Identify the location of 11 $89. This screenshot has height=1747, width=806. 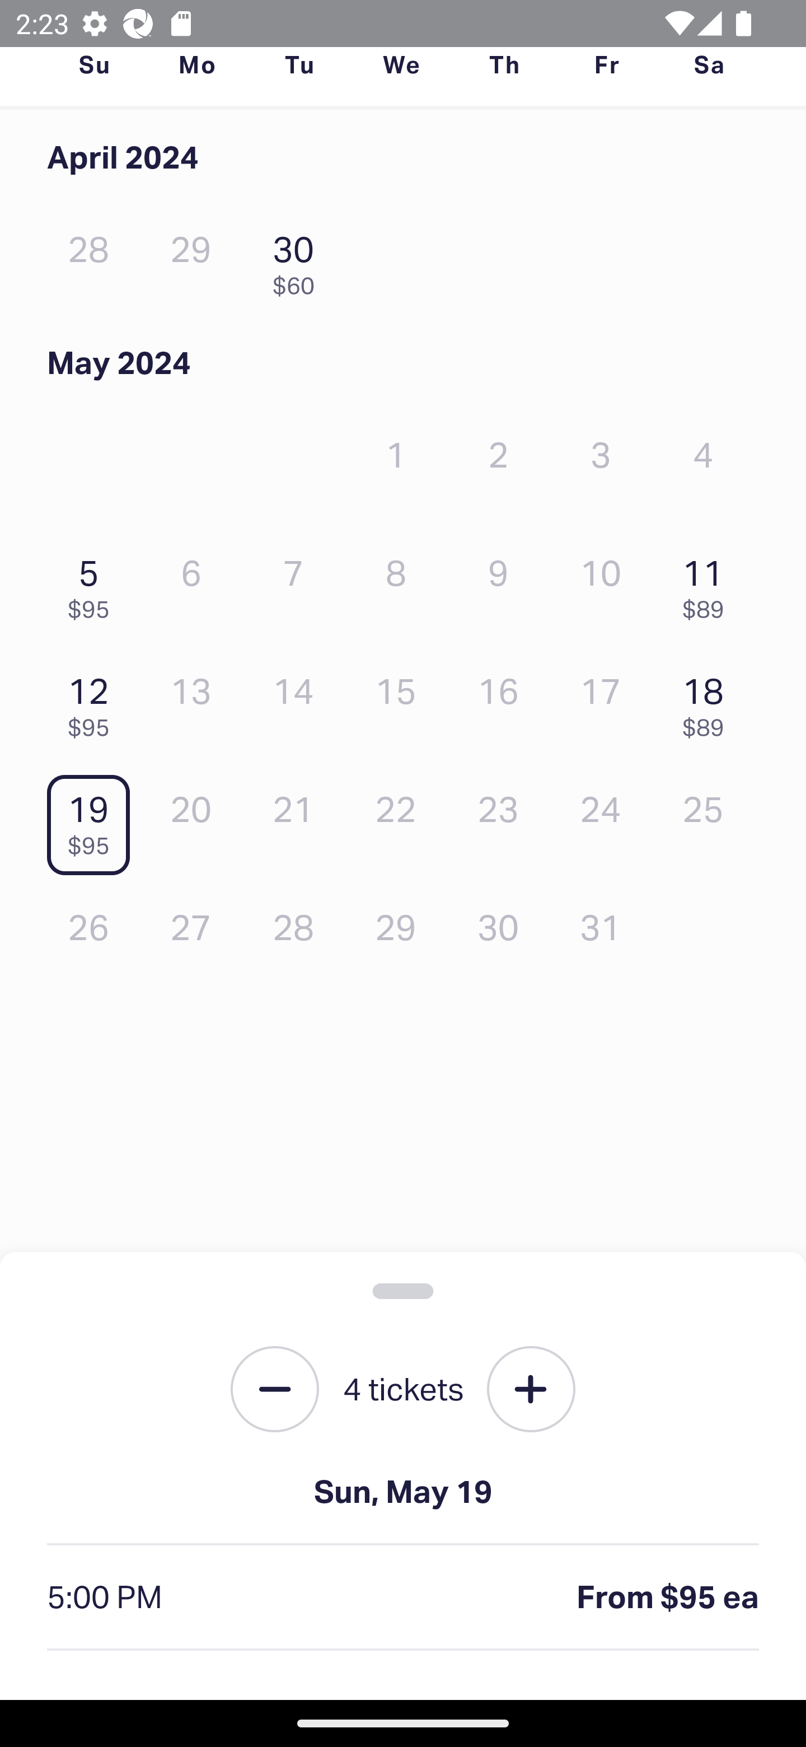
(709, 584).